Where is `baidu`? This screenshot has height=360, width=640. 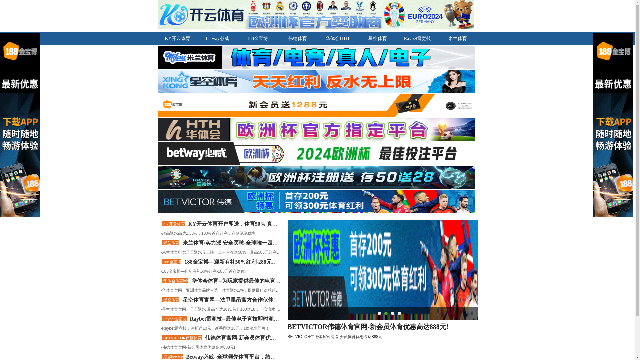
baidu is located at coordinates (376, 322).